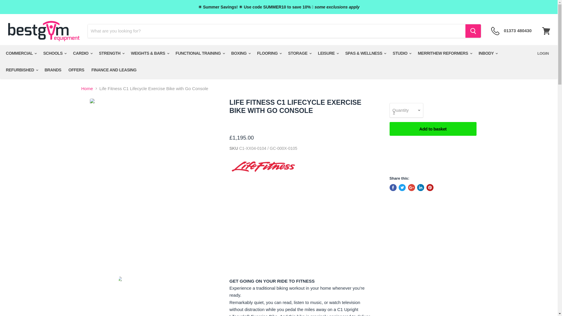 Image resolution: width=562 pixels, height=316 pixels. Describe the element at coordinates (55, 53) in the screenshot. I see `SCHOOLS` at that location.